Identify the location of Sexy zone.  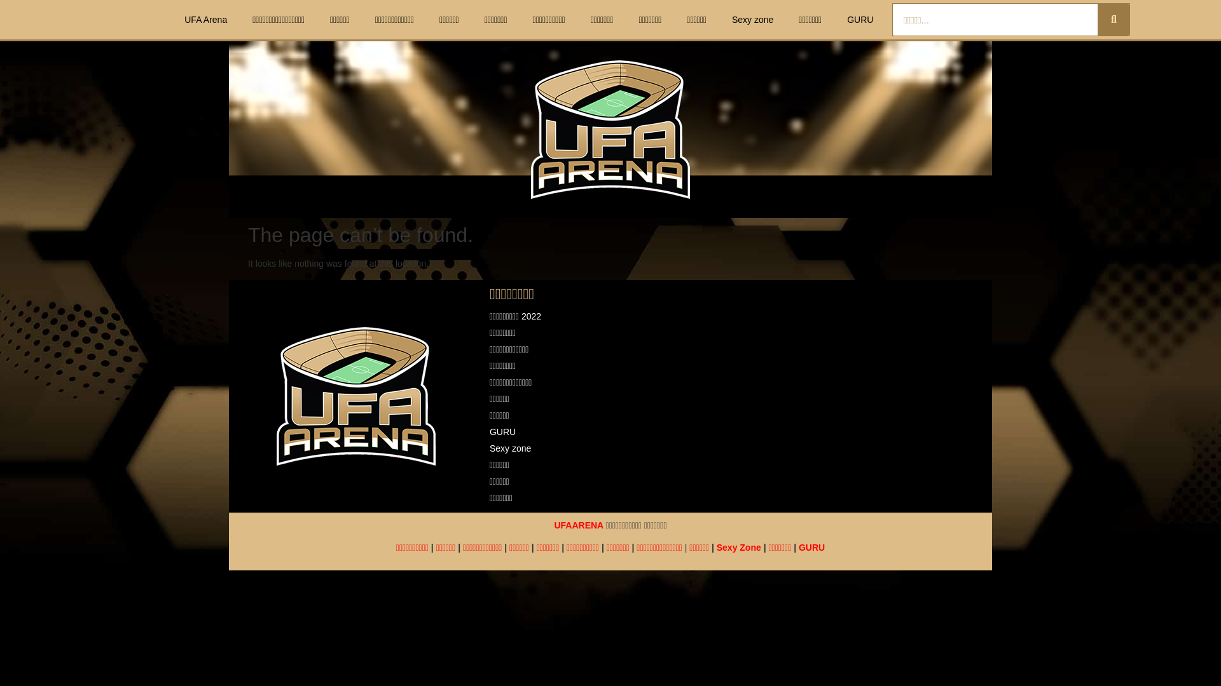
(752, 19).